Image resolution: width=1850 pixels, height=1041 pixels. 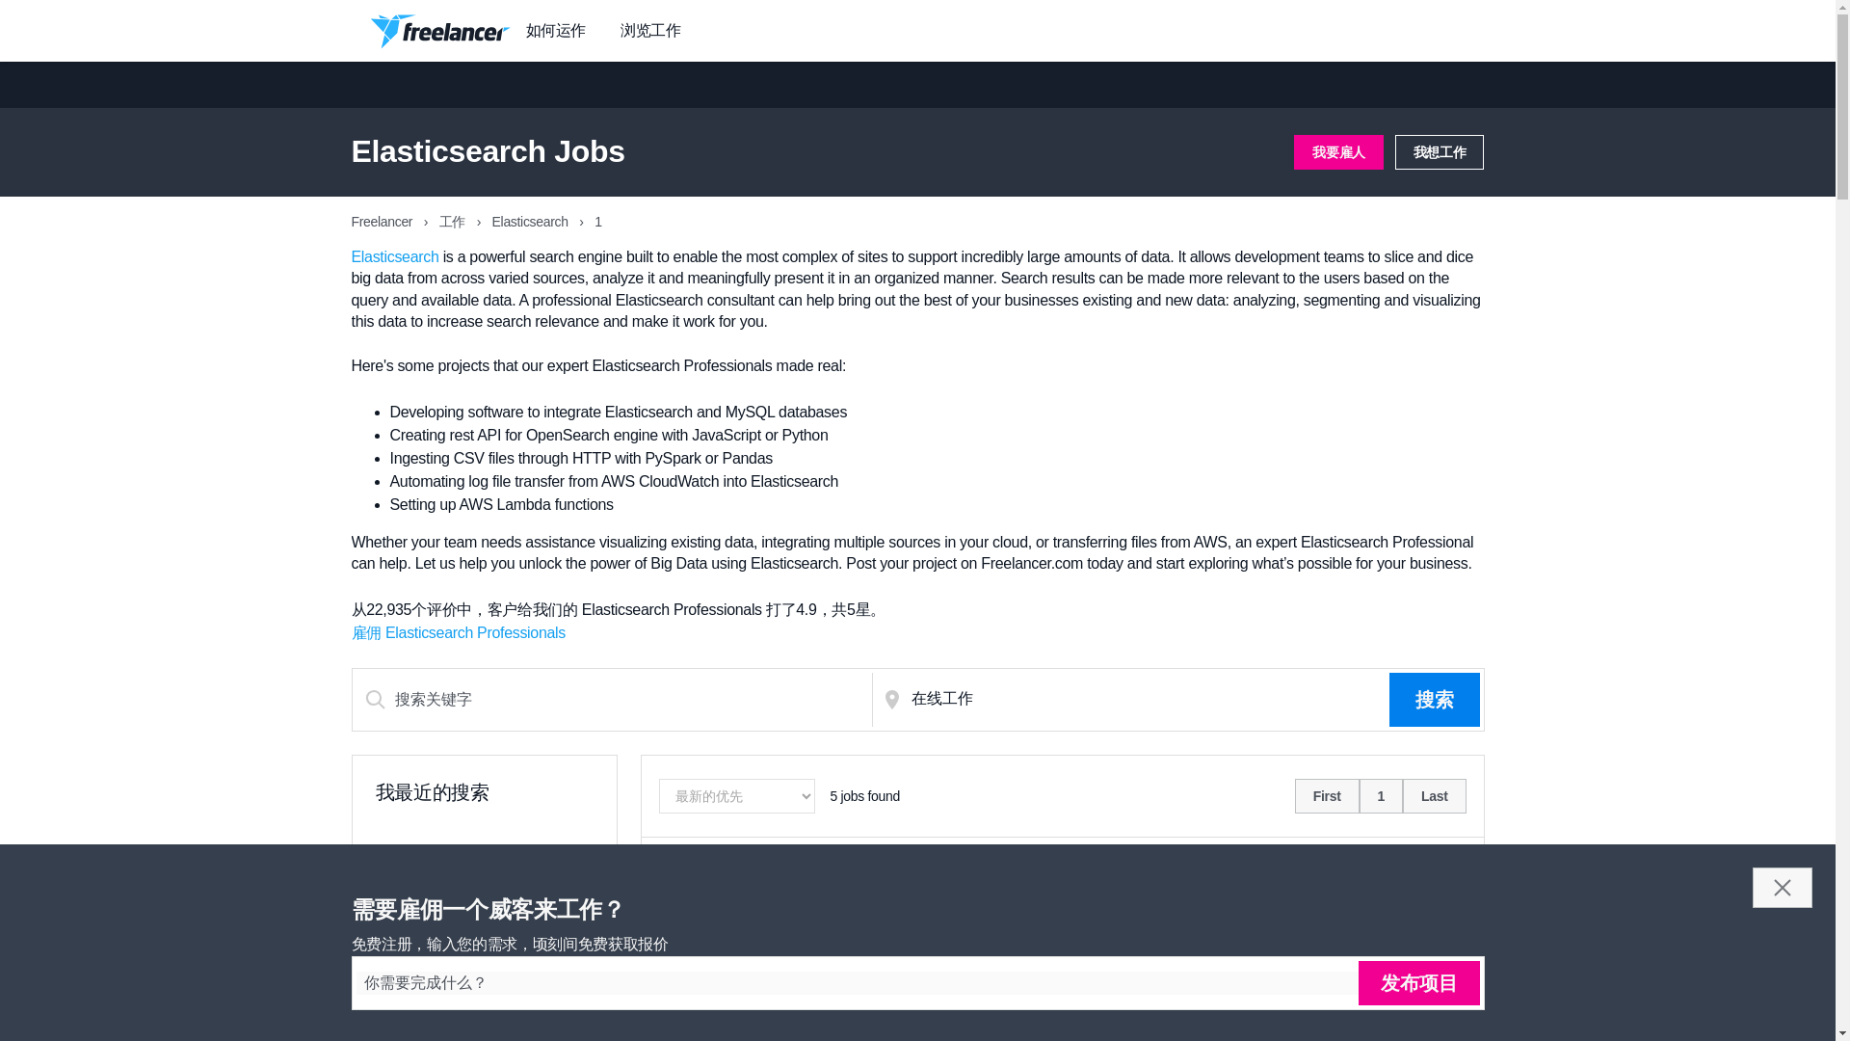 What do you see at coordinates (684, 1030) in the screenshot?
I see `Django` at bounding box center [684, 1030].